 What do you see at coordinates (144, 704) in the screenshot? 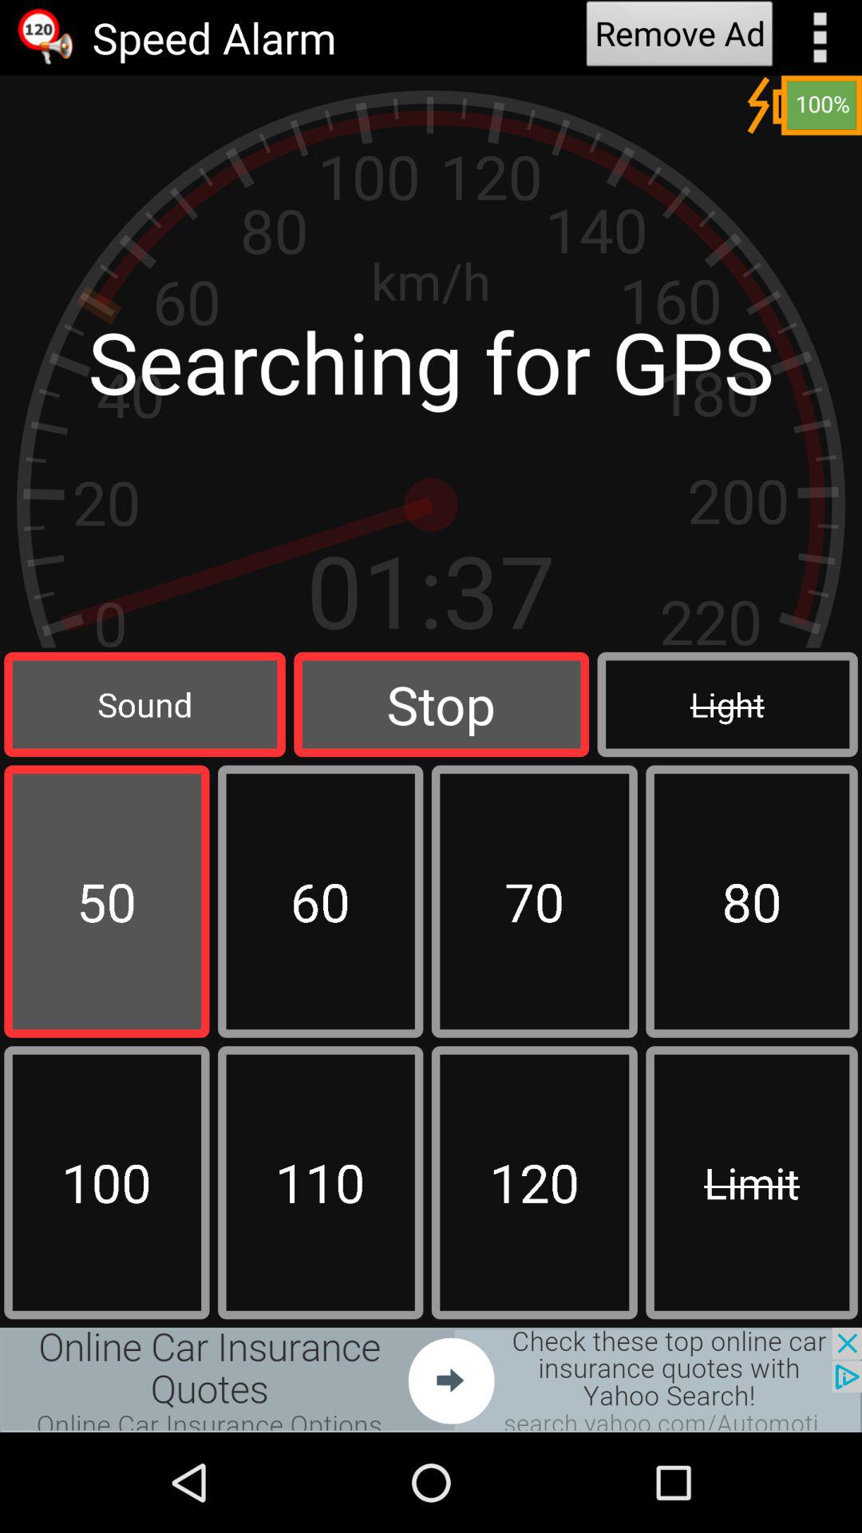
I see `click on sound` at bounding box center [144, 704].